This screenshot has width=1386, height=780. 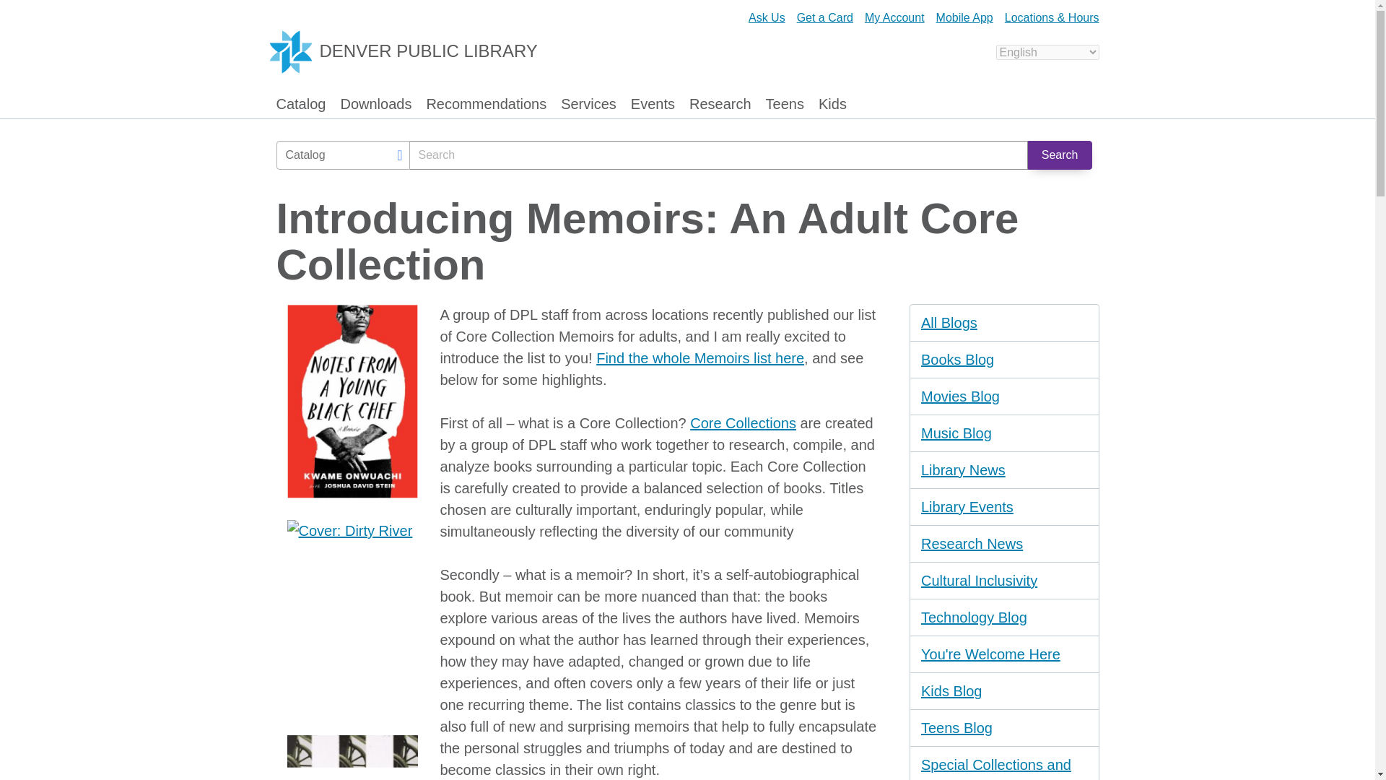 What do you see at coordinates (825, 17) in the screenshot?
I see `Get a Card` at bounding box center [825, 17].